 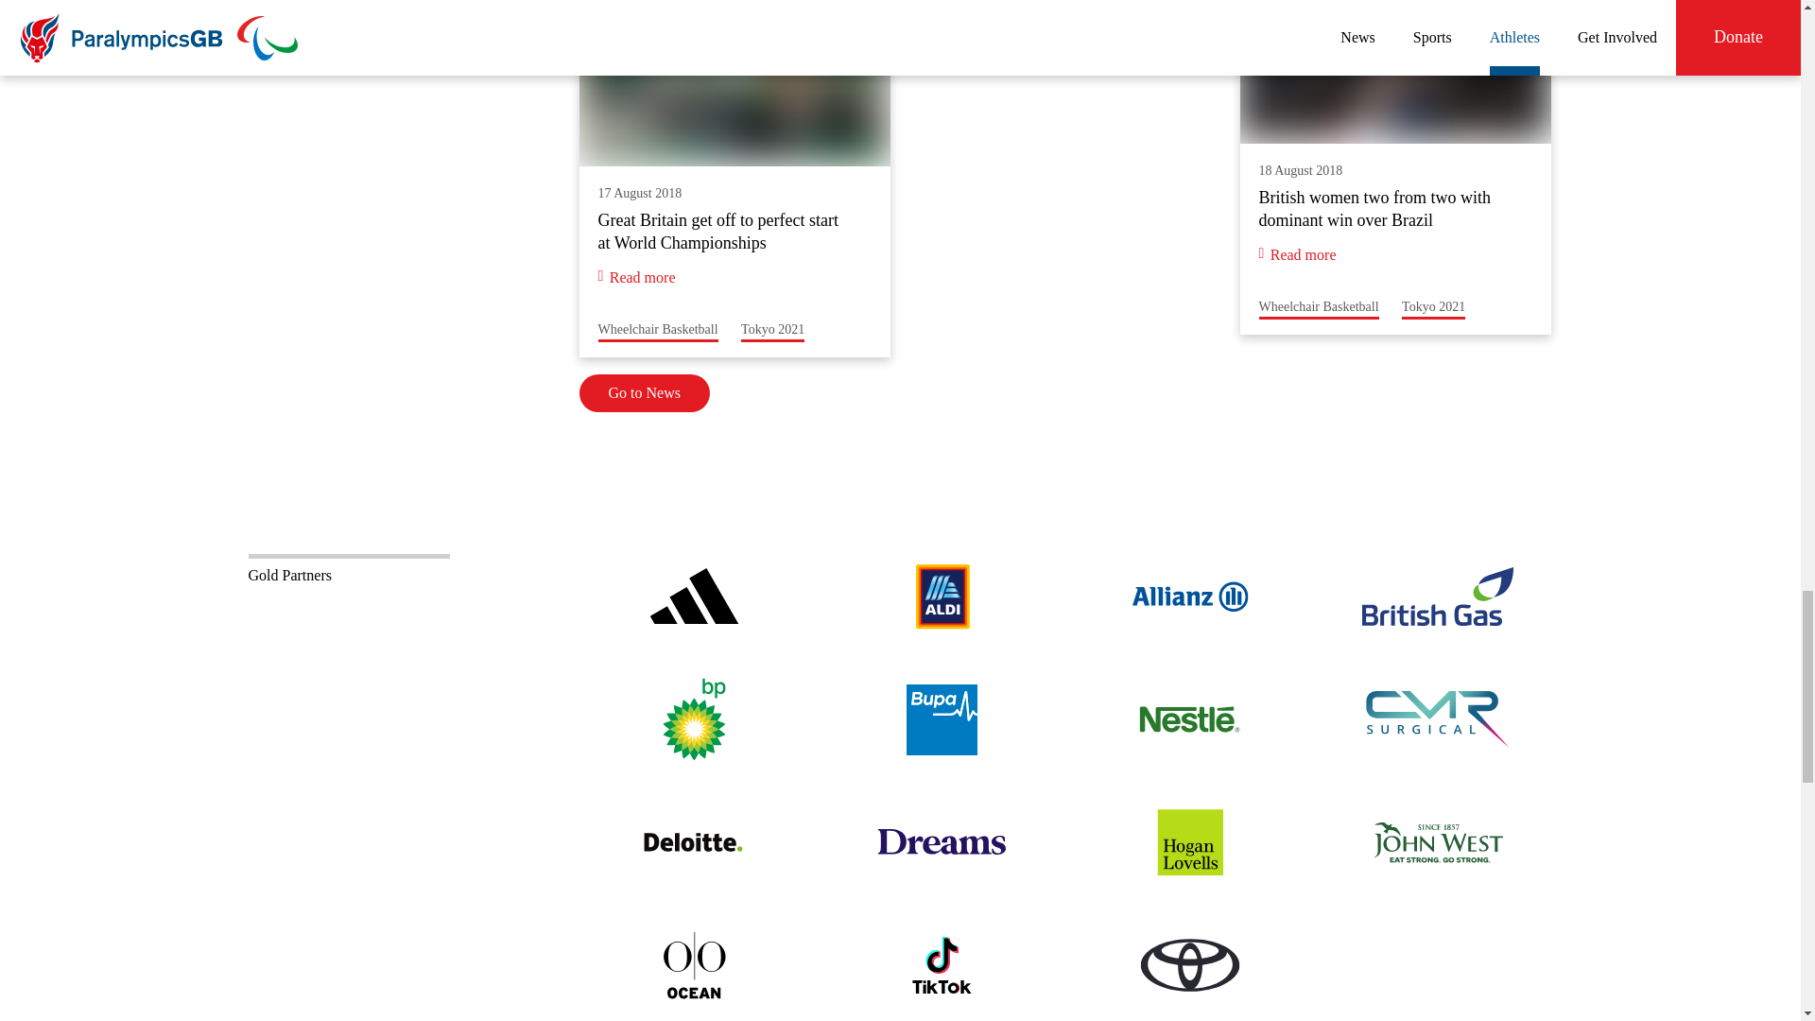 What do you see at coordinates (1395, 167) in the screenshot?
I see `British women two from two with dominant win over Brazil` at bounding box center [1395, 167].